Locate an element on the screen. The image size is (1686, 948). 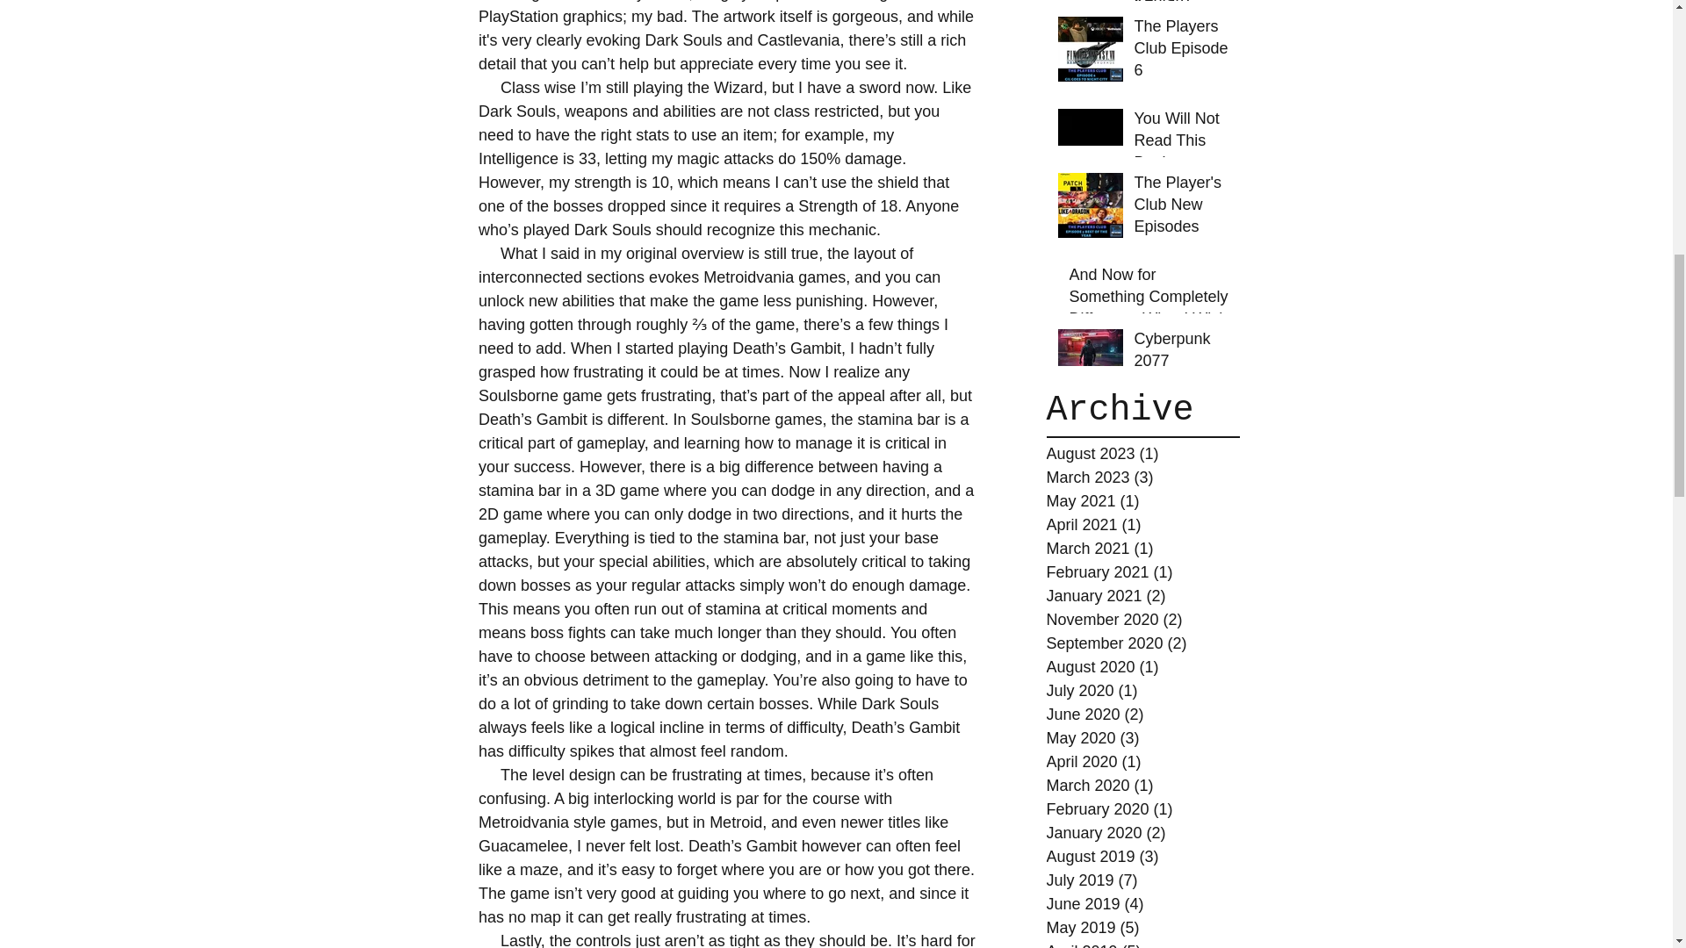
The Players Club Episode 6 is located at coordinates (1182, 53).